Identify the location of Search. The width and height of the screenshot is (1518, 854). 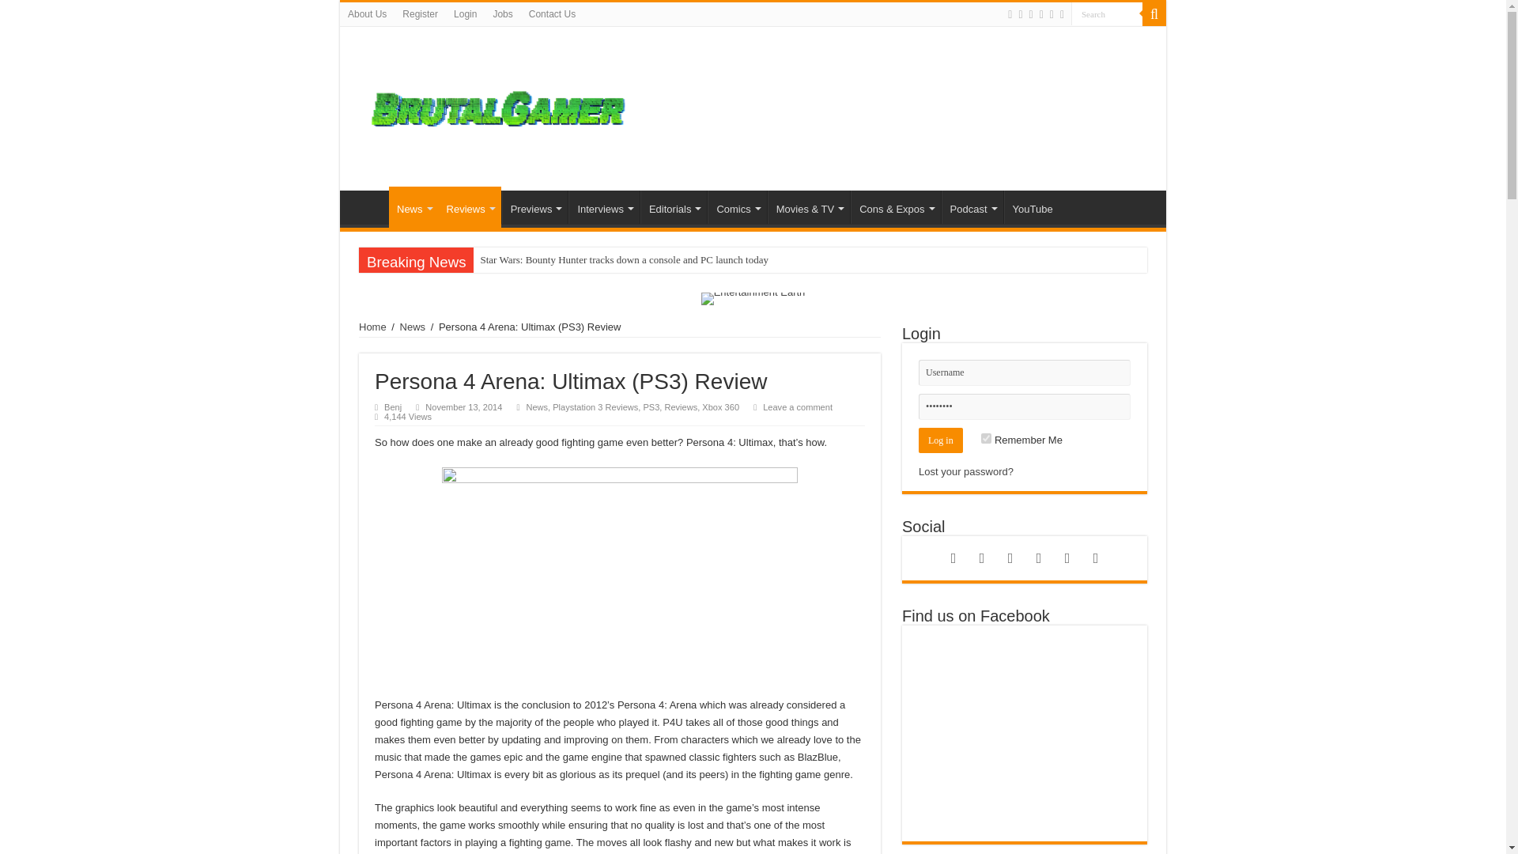
(1154, 14).